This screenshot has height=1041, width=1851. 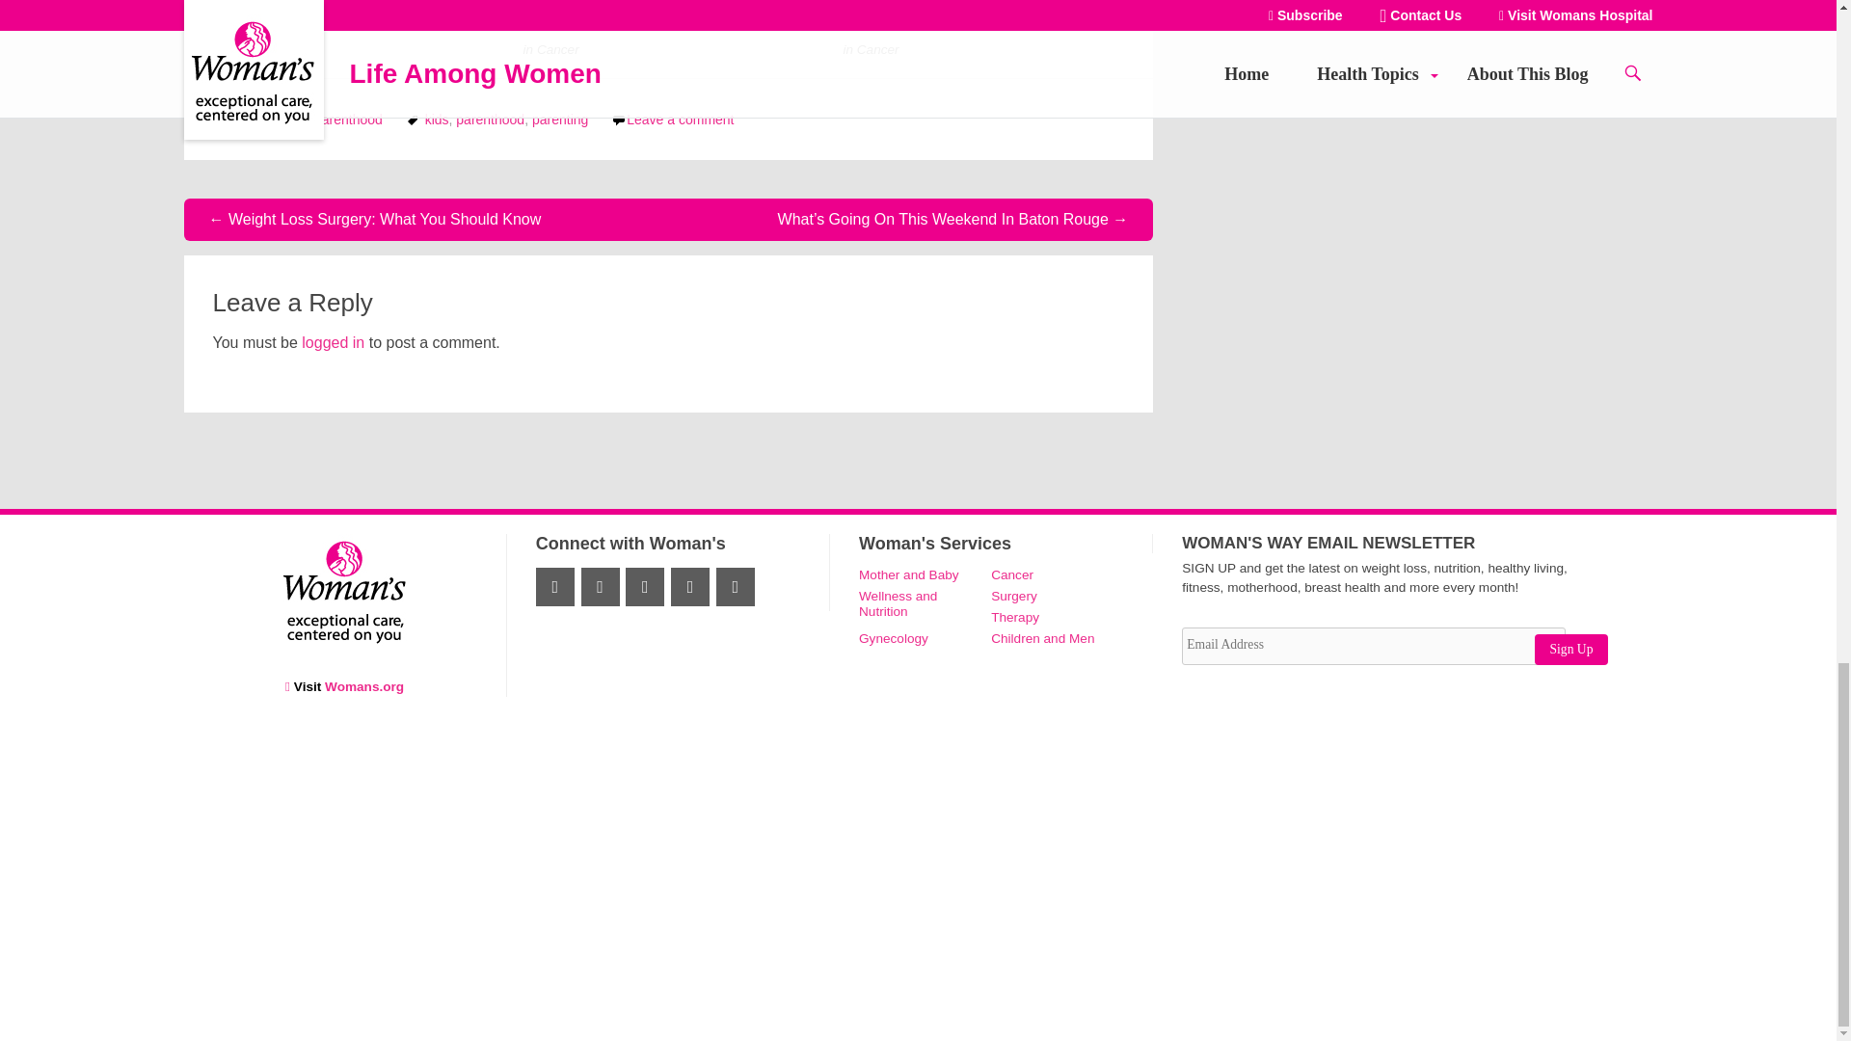 I want to click on kids, so click(x=438, y=119).